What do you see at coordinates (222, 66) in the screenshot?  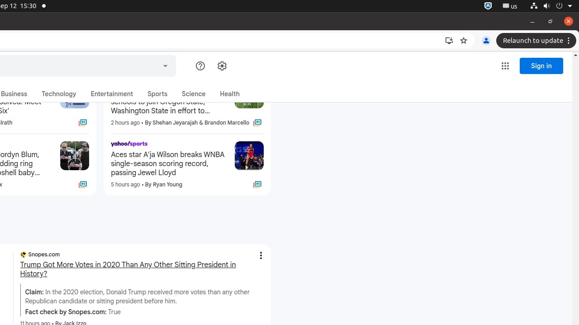 I see `Settings` at bounding box center [222, 66].